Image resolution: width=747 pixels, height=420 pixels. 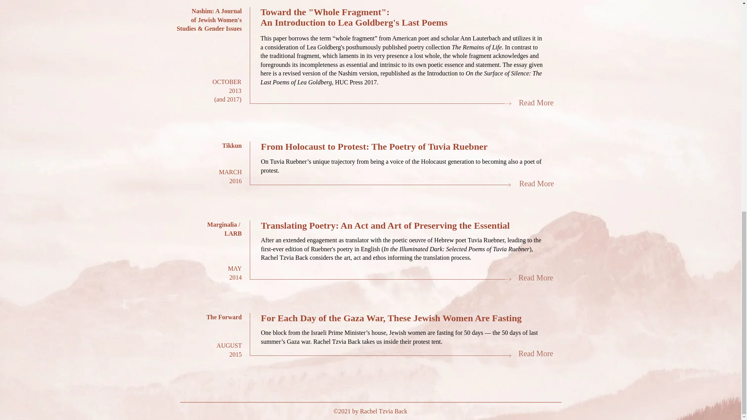 What do you see at coordinates (535, 353) in the screenshot?
I see `Read More` at bounding box center [535, 353].